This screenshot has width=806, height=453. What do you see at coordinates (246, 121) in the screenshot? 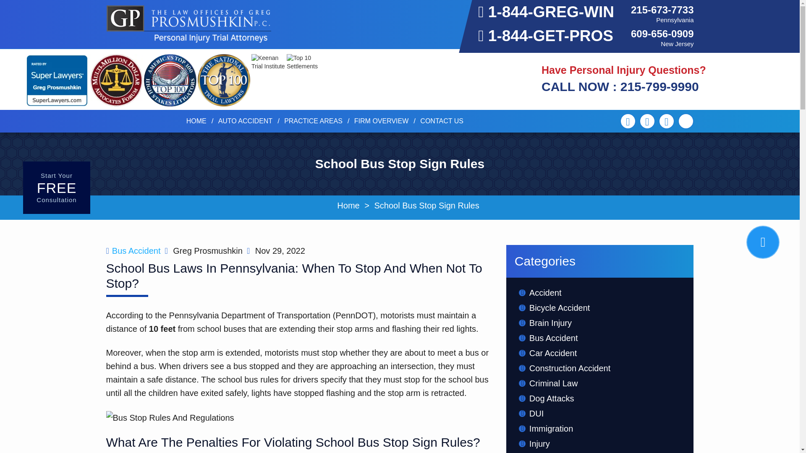
I see `AUTO ACCIDENT` at bounding box center [246, 121].